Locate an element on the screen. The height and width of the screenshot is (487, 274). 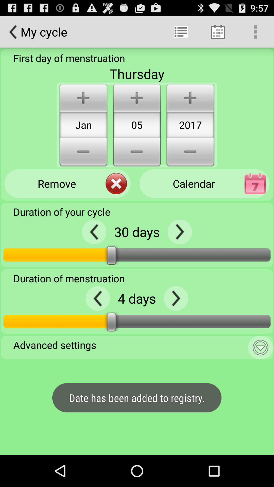
select the symbol is located at coordinates (176, 298).